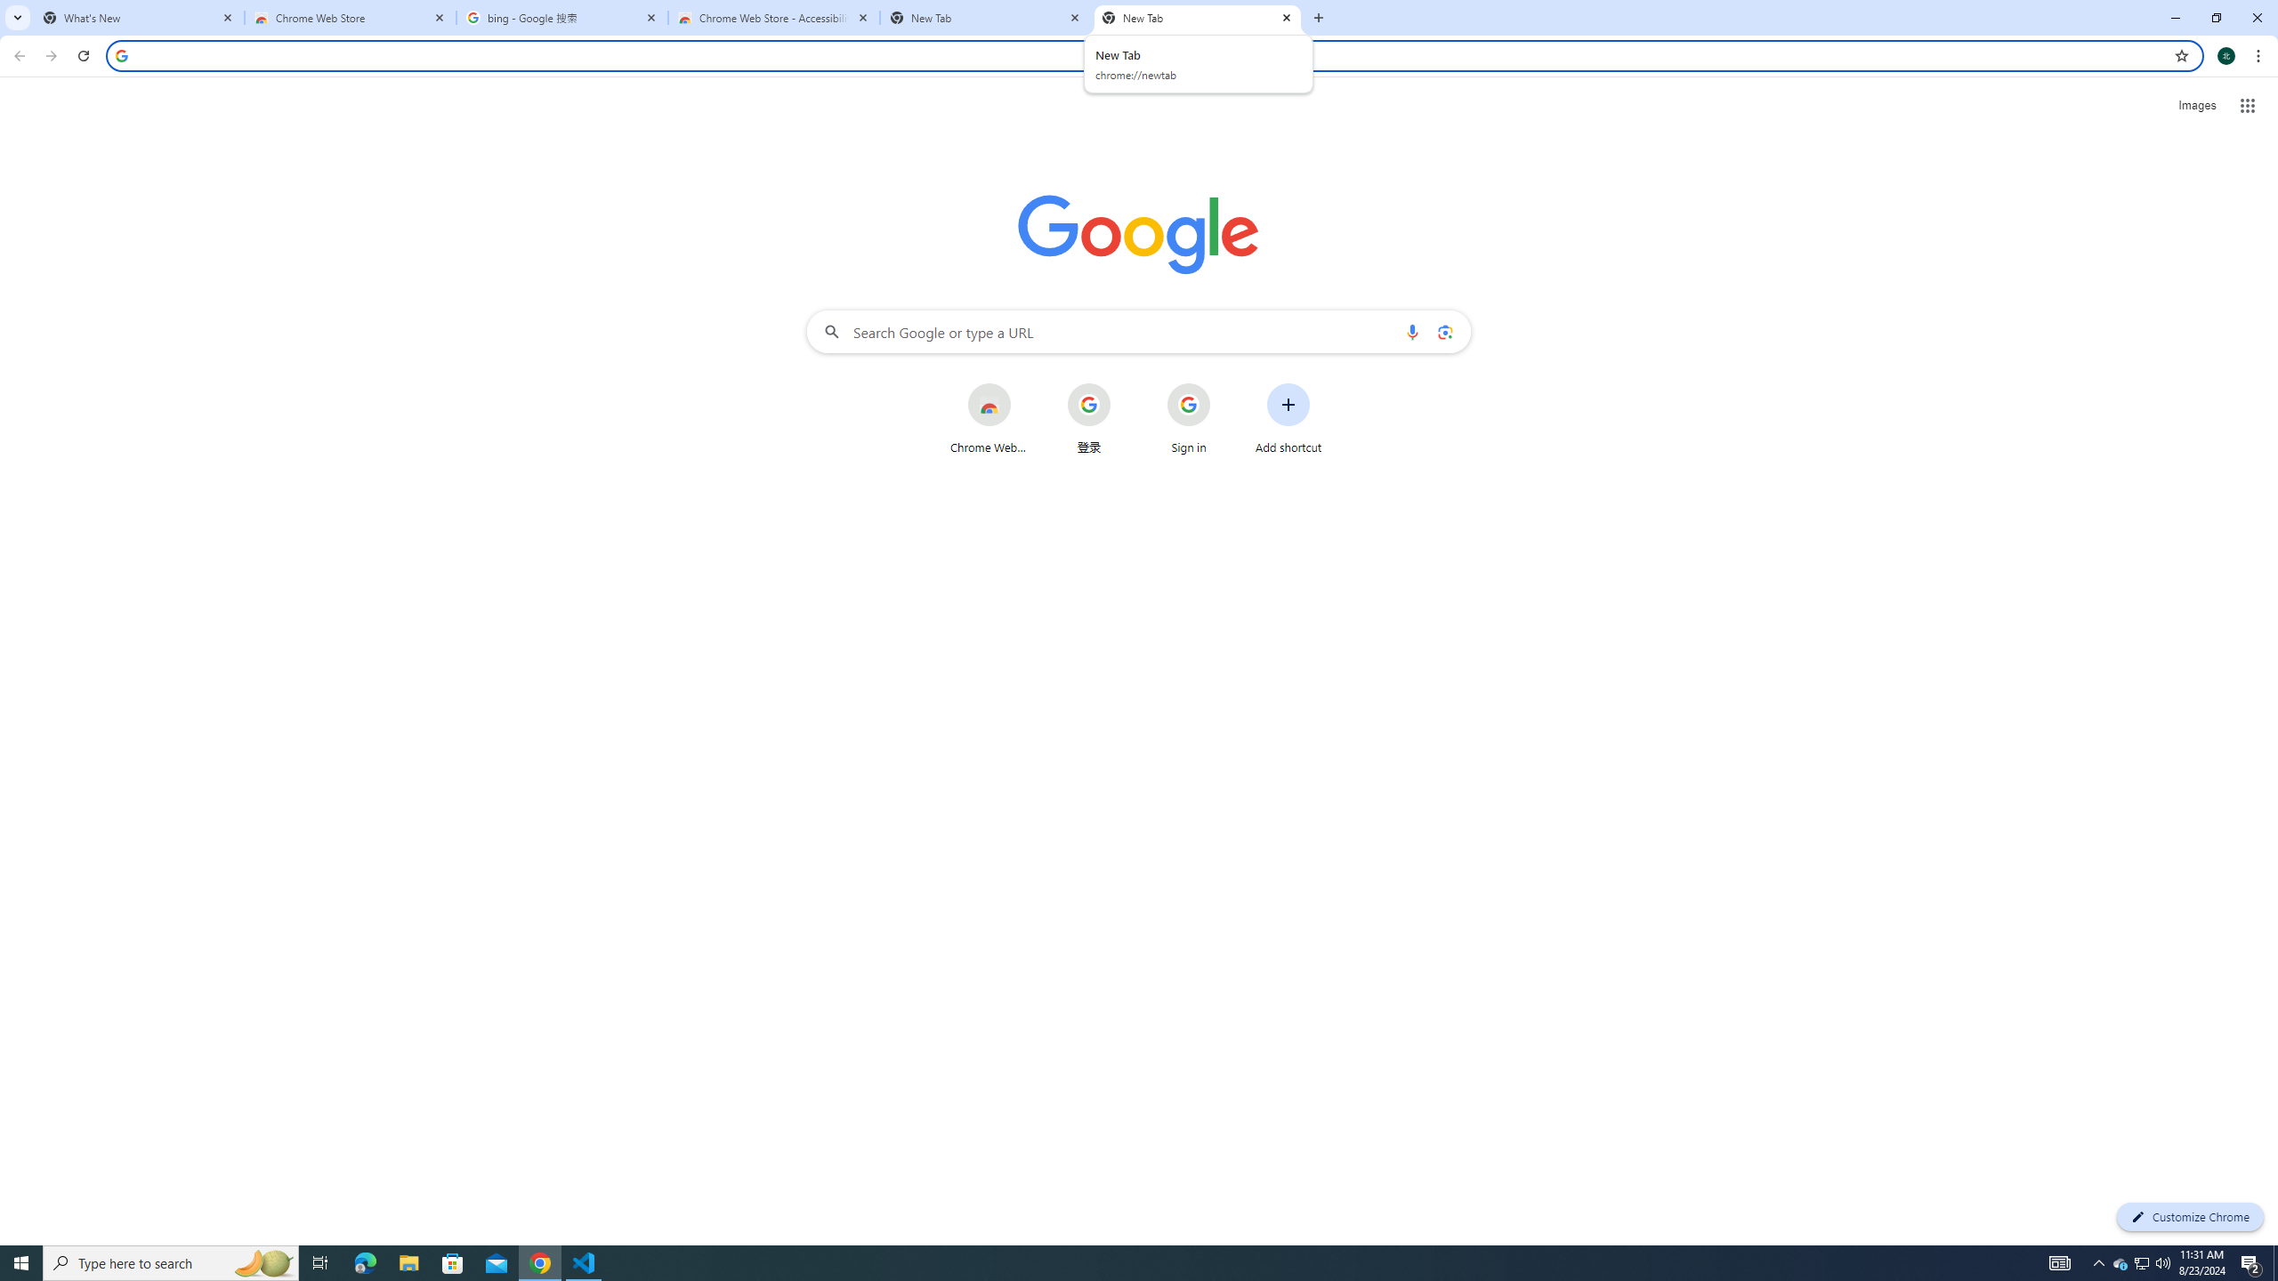  What do you see at coordinates (121, 55) in the screenshot?
I see `Search icon` at bounding box center [121, 55].